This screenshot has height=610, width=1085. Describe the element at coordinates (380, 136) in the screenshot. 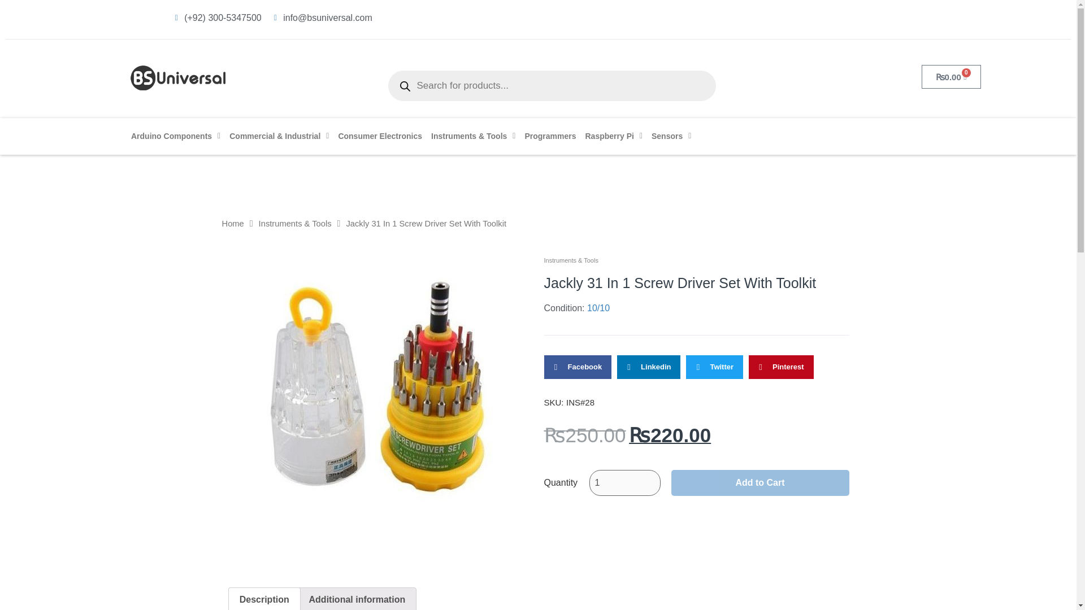

I see `Consumer Electronics` at that location.